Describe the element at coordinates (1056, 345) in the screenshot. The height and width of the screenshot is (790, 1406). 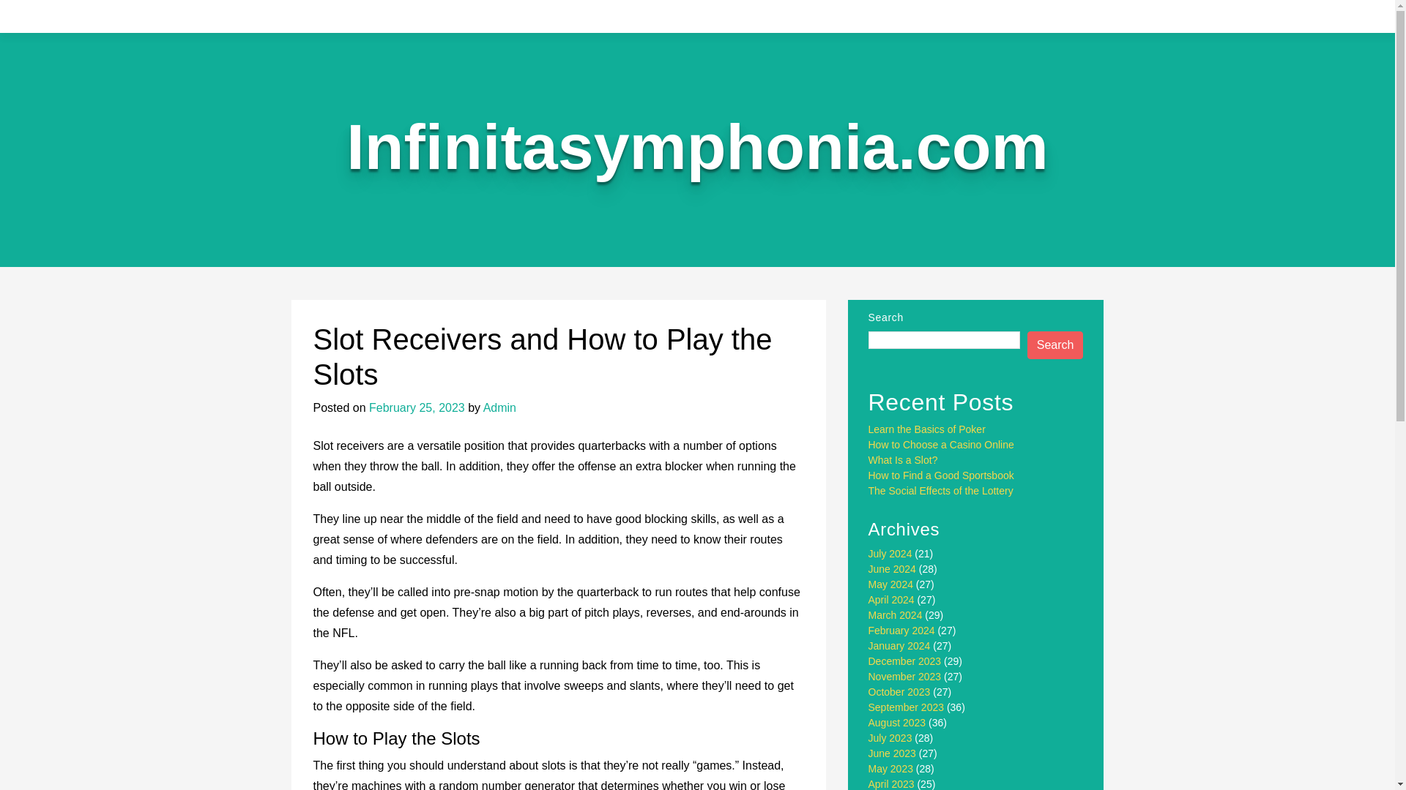
I see `Search` at that location.